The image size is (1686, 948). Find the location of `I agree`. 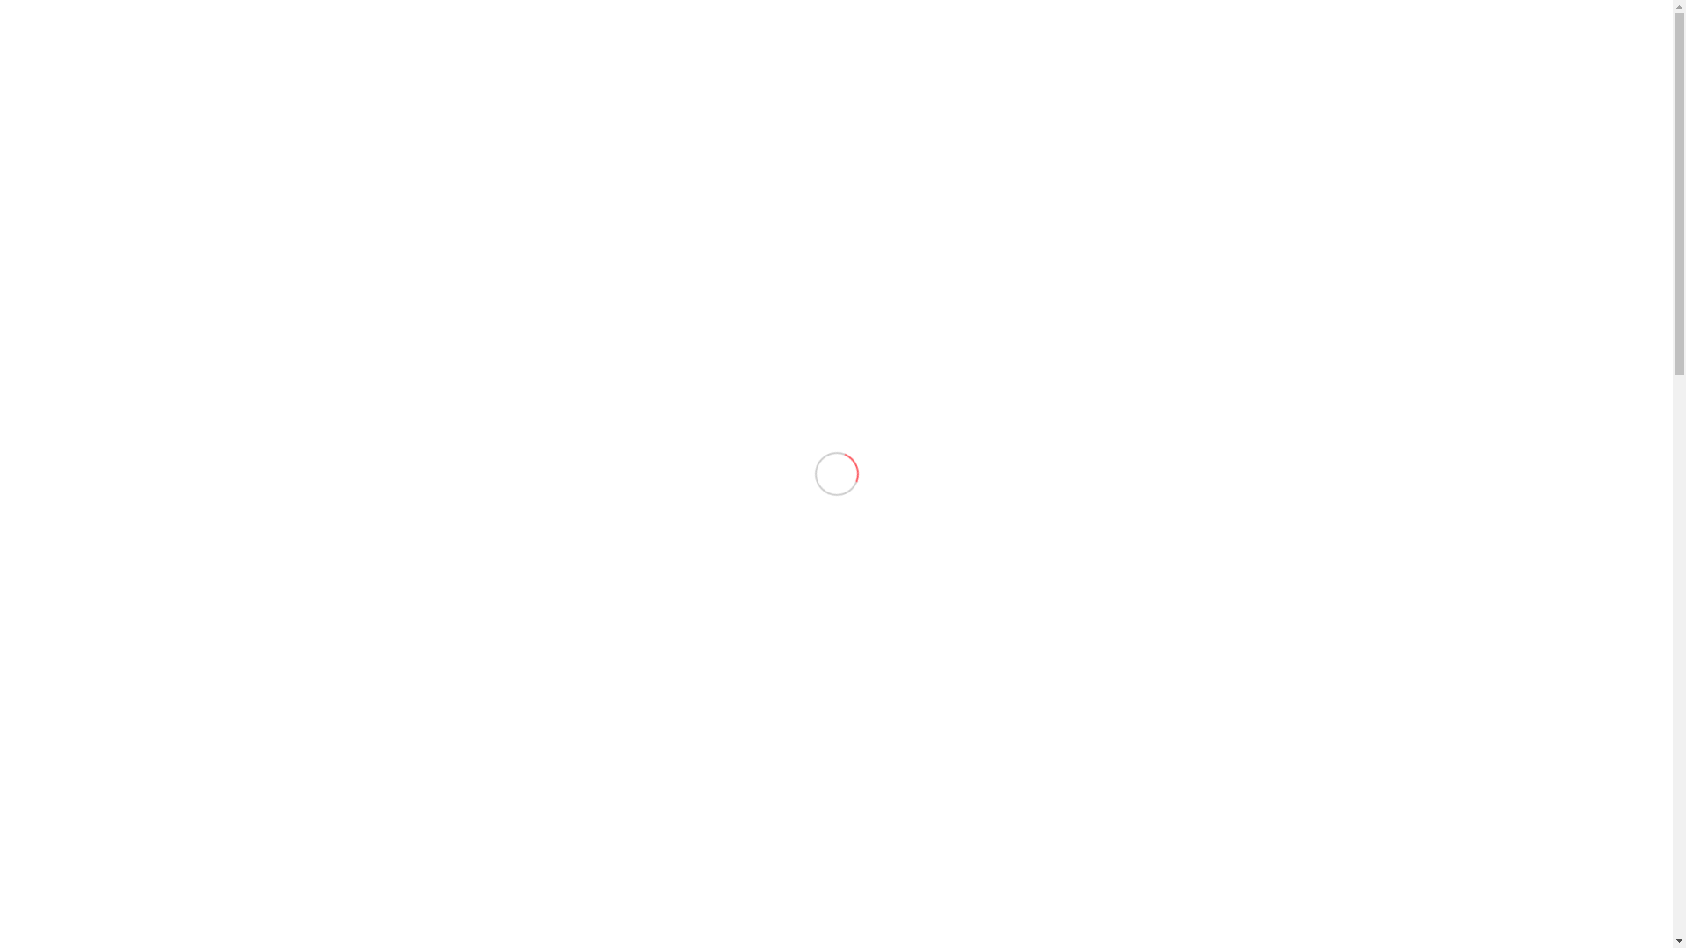

I agree is located at coordinates (1293, 25).